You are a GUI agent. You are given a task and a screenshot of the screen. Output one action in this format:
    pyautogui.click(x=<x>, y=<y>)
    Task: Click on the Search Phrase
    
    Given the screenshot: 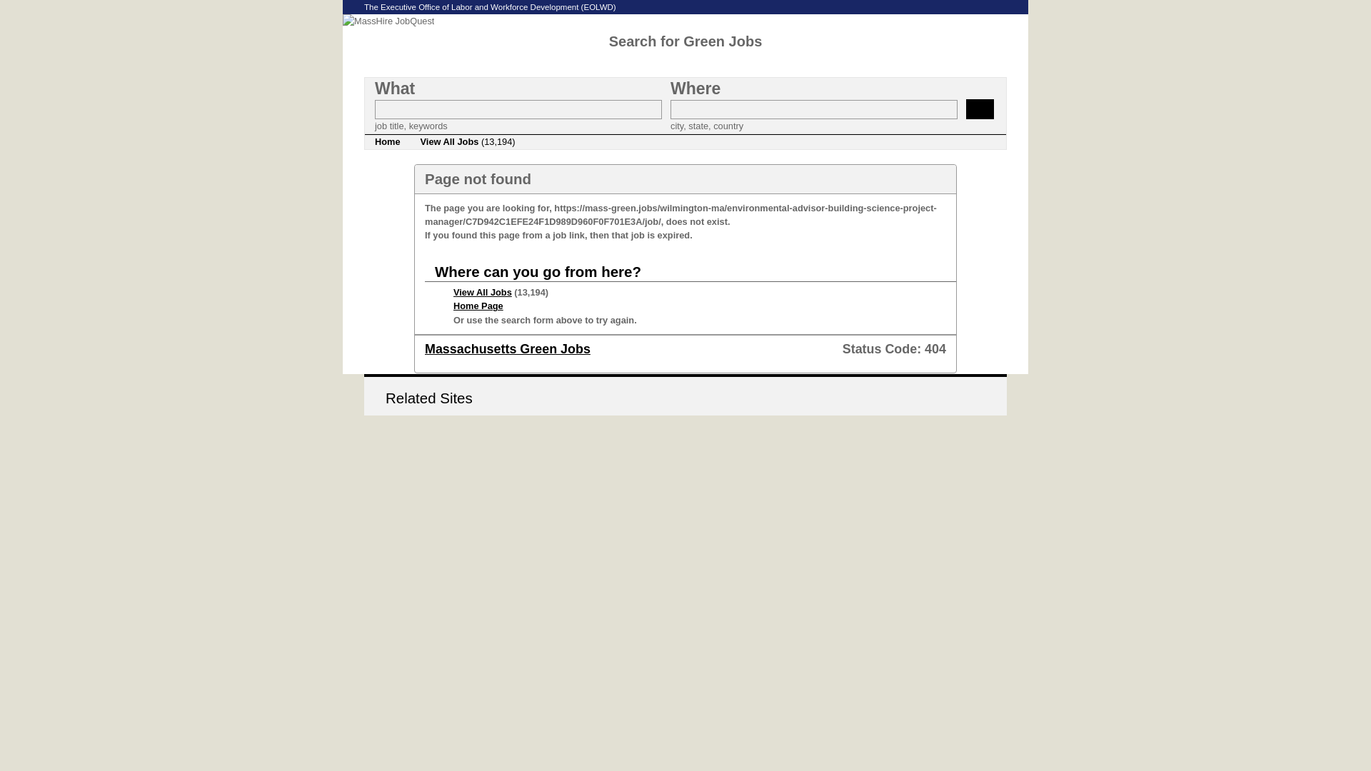 What is the action you would take?
    pyautogui.click(x=518, y=110)
    